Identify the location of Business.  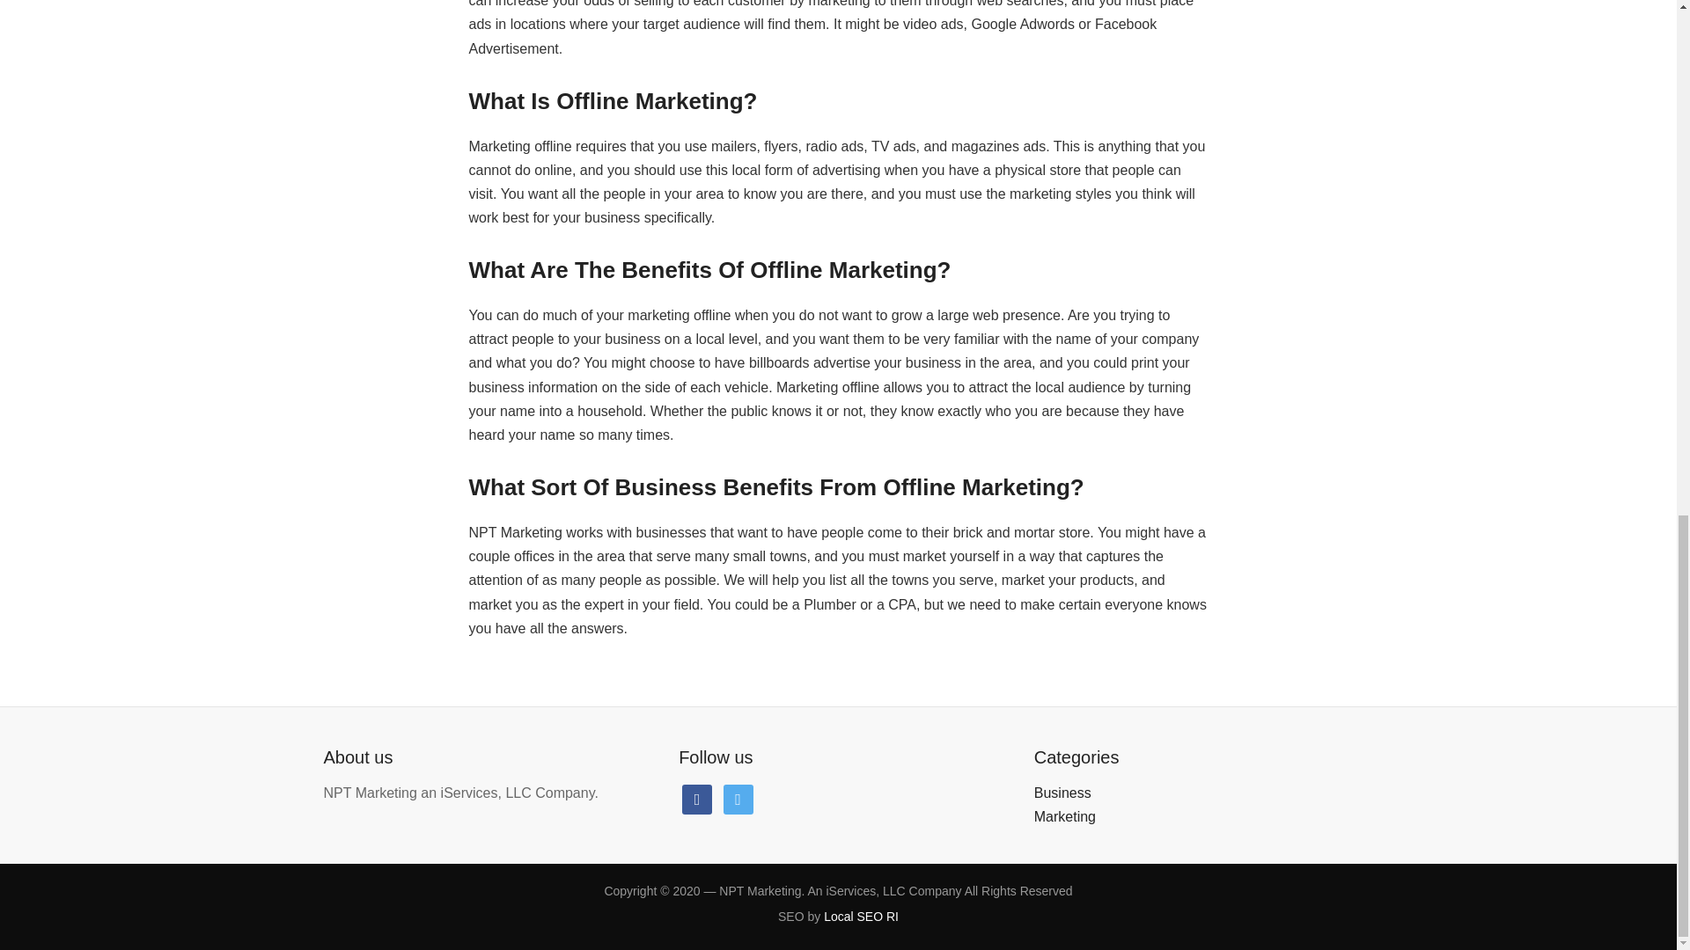
(1063, 793).